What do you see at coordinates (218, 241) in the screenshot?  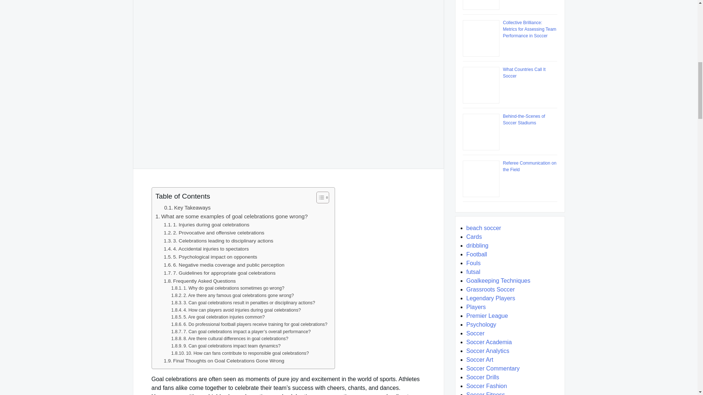 I see `3. Celebrations leading to disciplinary actions` at bounding box center [218, 241].